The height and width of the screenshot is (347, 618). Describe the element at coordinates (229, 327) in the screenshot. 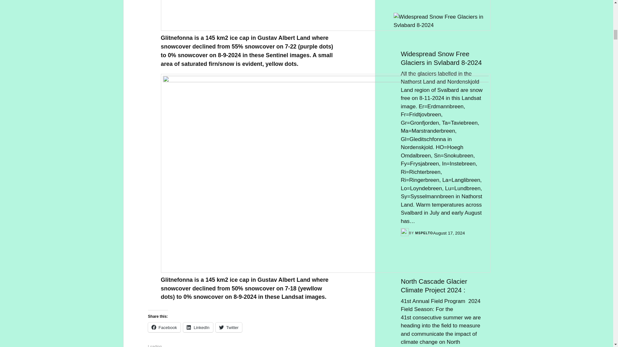

I see `Click to share on Twitter` at that location.